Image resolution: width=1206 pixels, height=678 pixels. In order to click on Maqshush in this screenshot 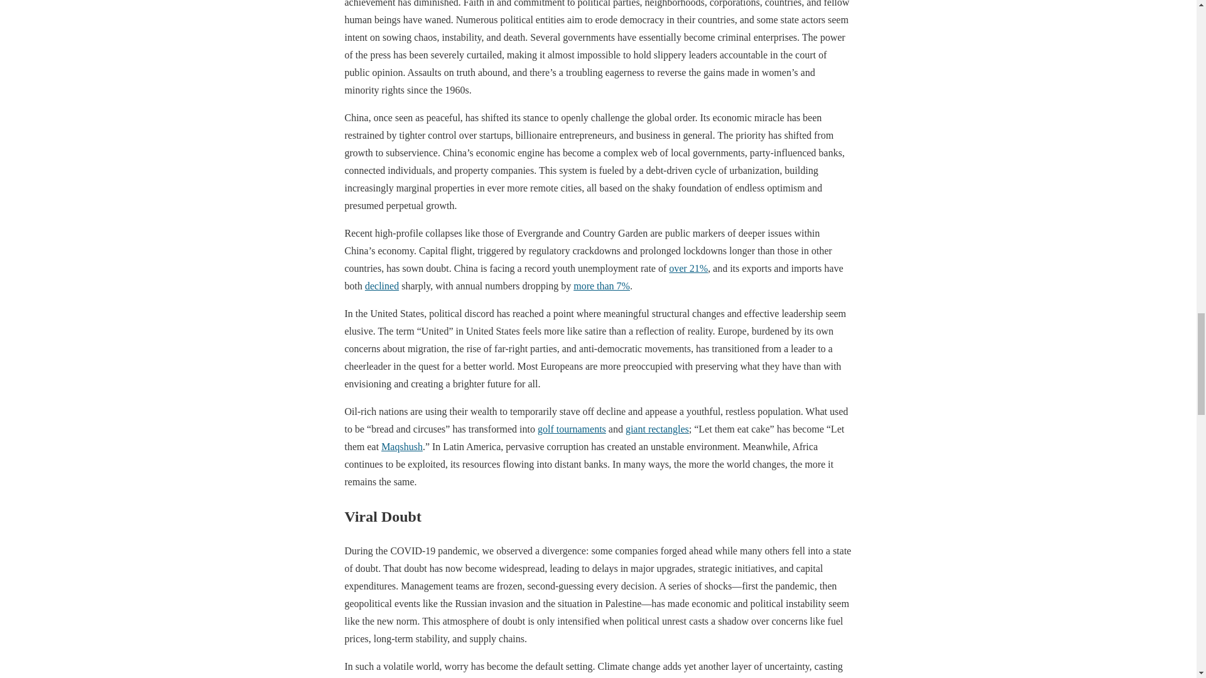, I will do `click(402, 447)`.